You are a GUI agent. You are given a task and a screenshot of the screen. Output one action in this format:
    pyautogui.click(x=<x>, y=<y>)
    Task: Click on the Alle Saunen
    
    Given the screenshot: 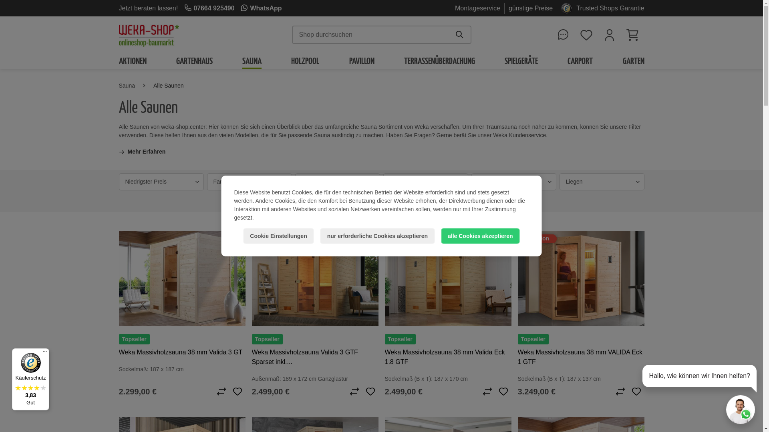 What is the action you would take?
    pyautogui.click(x=169, y=86)
    